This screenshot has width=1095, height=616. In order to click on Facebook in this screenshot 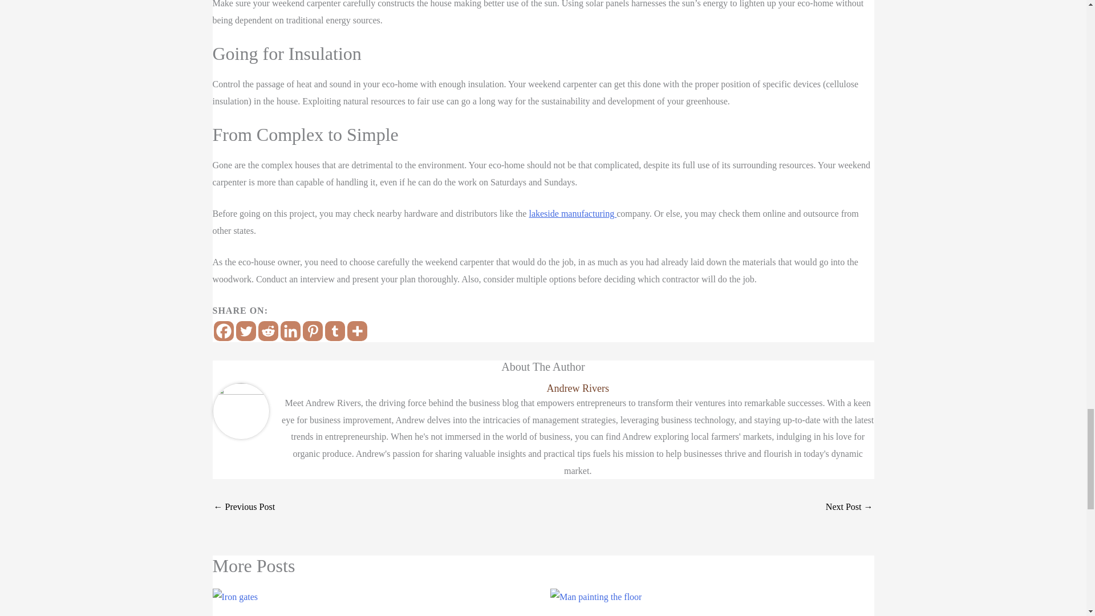, I will do `click(223, 331)`.